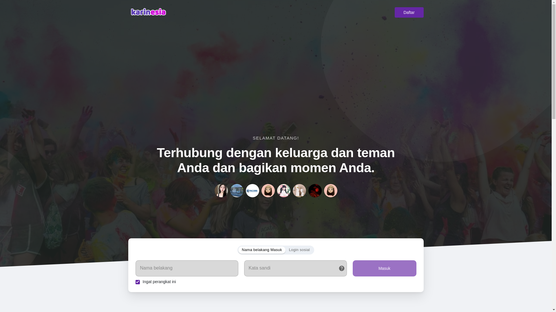 This screenshot has height=312, width=556. Describe the element at coordinates (268, 191) in the screenshot. I see `shangban666` at that location.